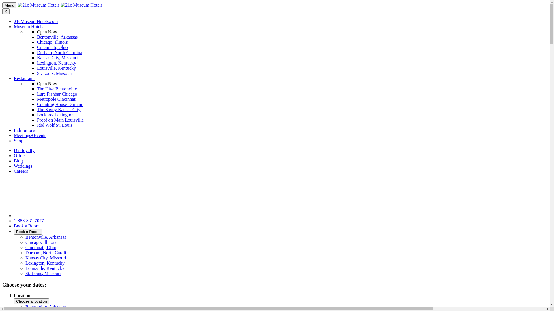 The height and width of the screenshot is (311, 554). What do you see at coordinates (55, 73) in the screenshot?
I see `St. Louis, Missouri` at bounding box center [55, 73].